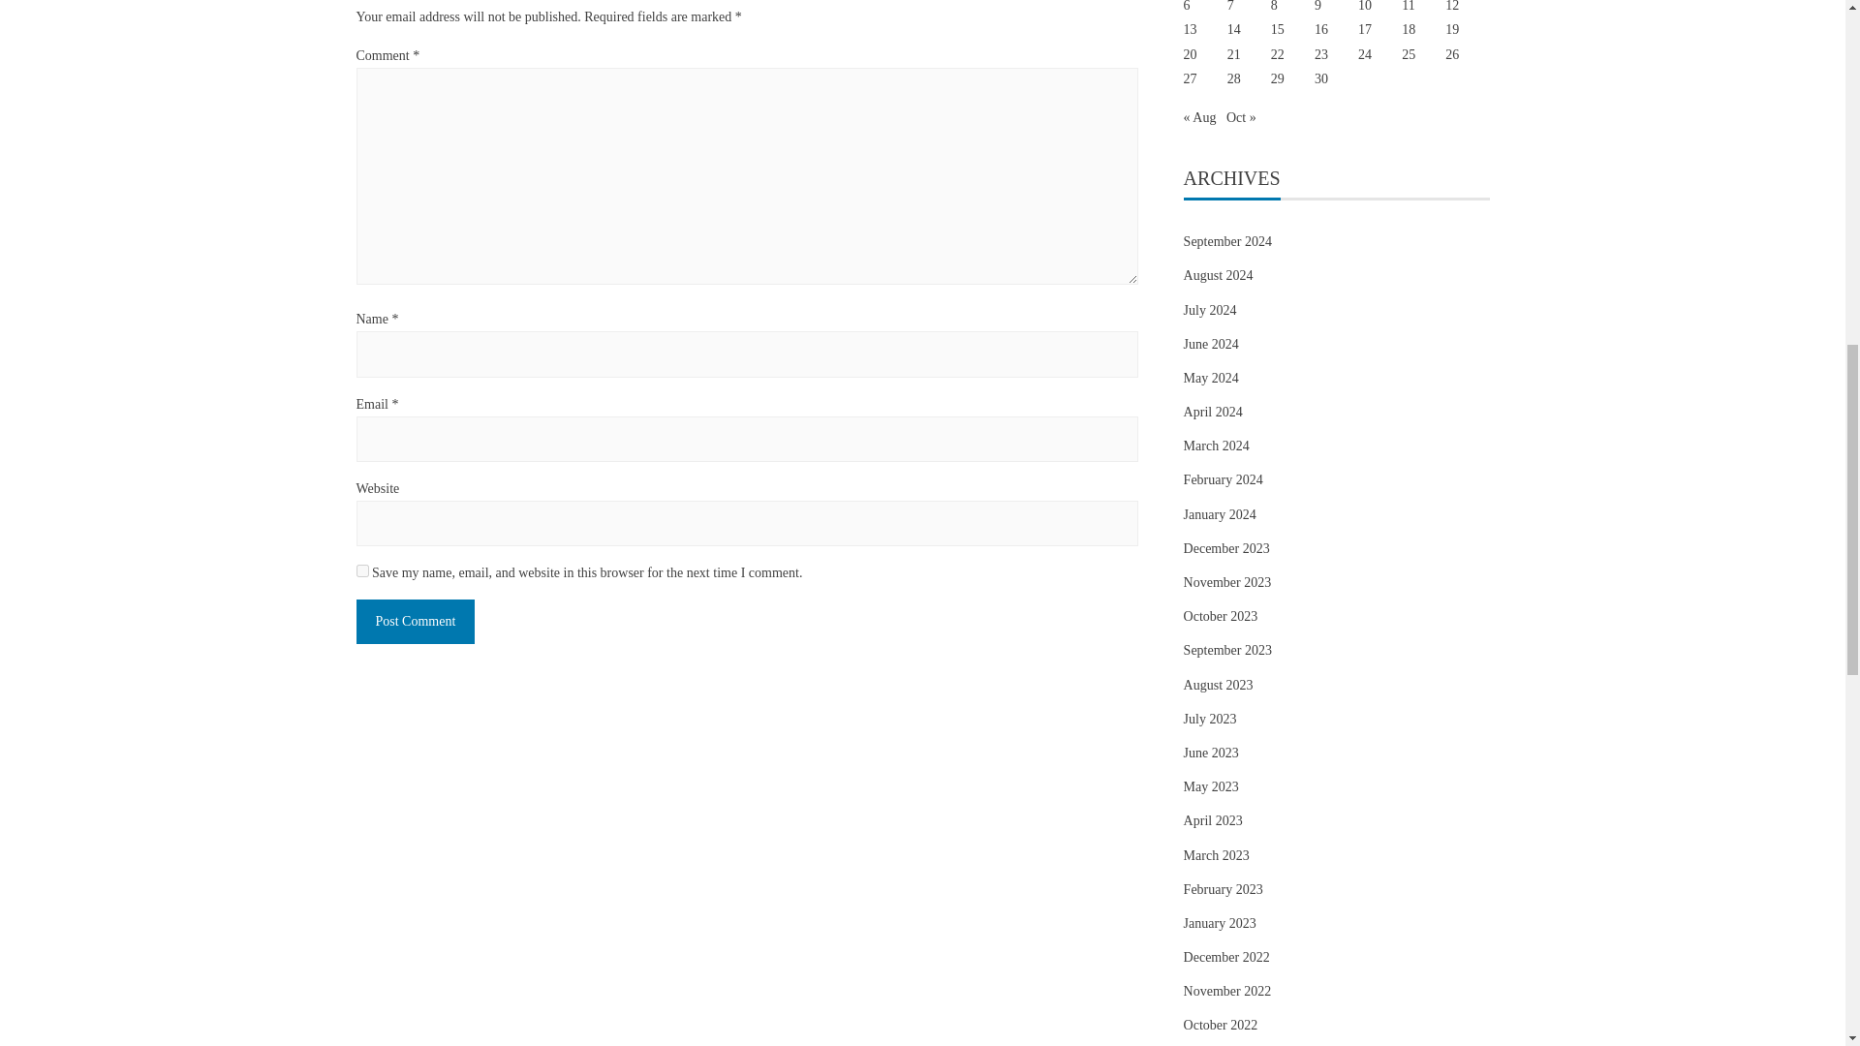 The height and width of the screenshot is (1046, 1860). What do you see at coordinates (1321, 54) in the screenshot?
I see `23` at bounding box center [1321, 54].